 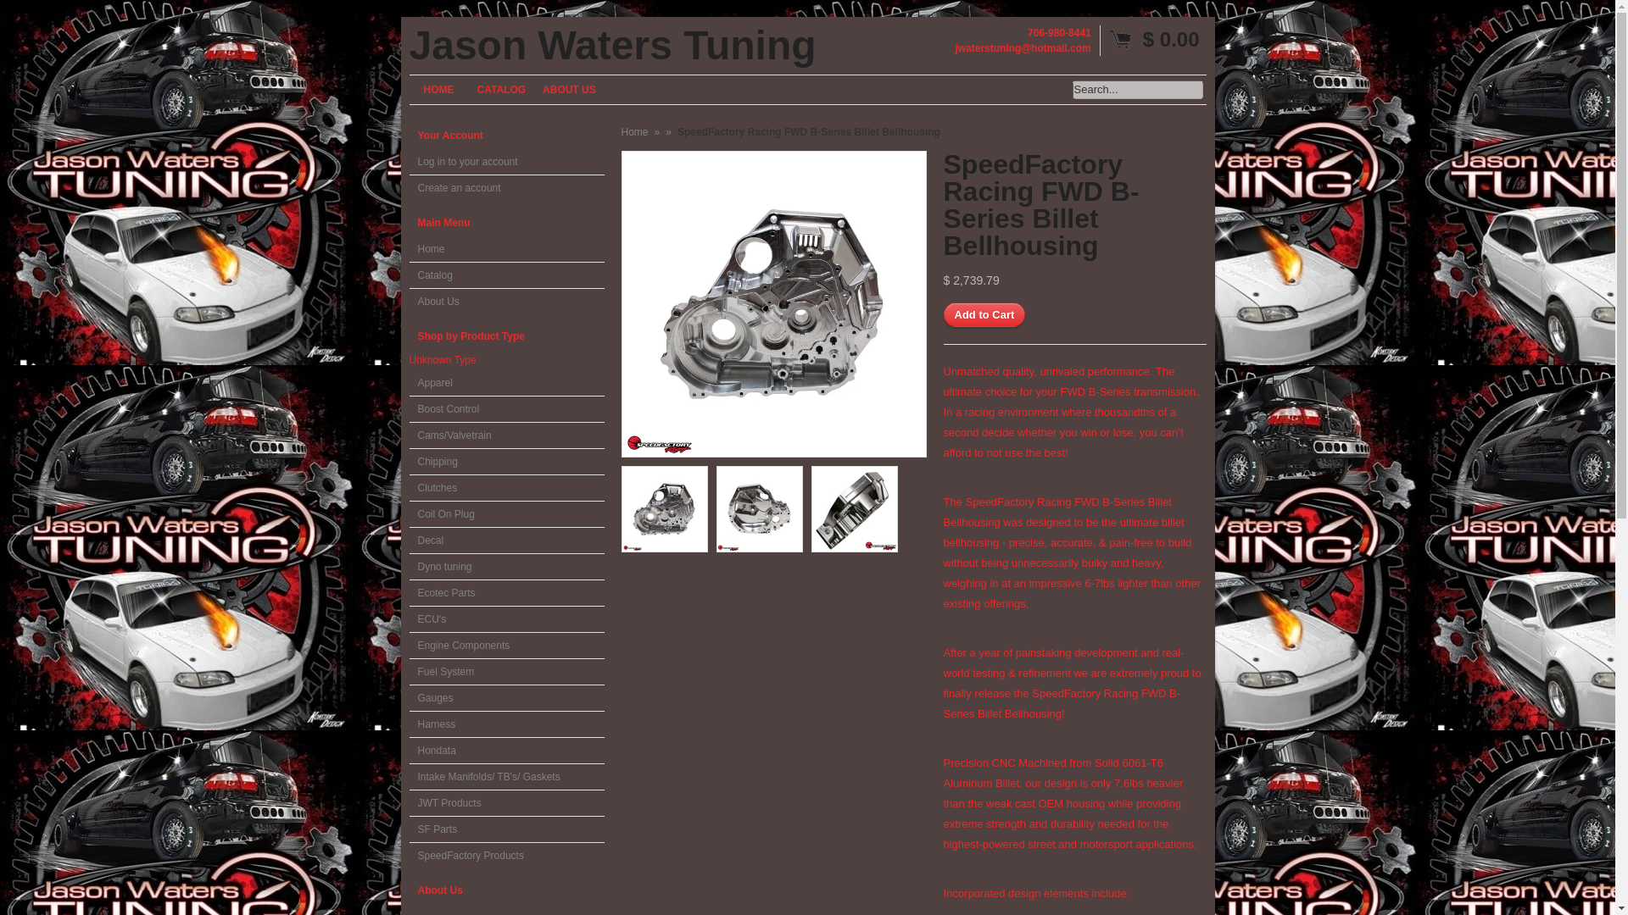 What do you see at coordinates (505, 593) in the screenshot?
I see `Ecotec Parts` at bounding box center [505, 593].